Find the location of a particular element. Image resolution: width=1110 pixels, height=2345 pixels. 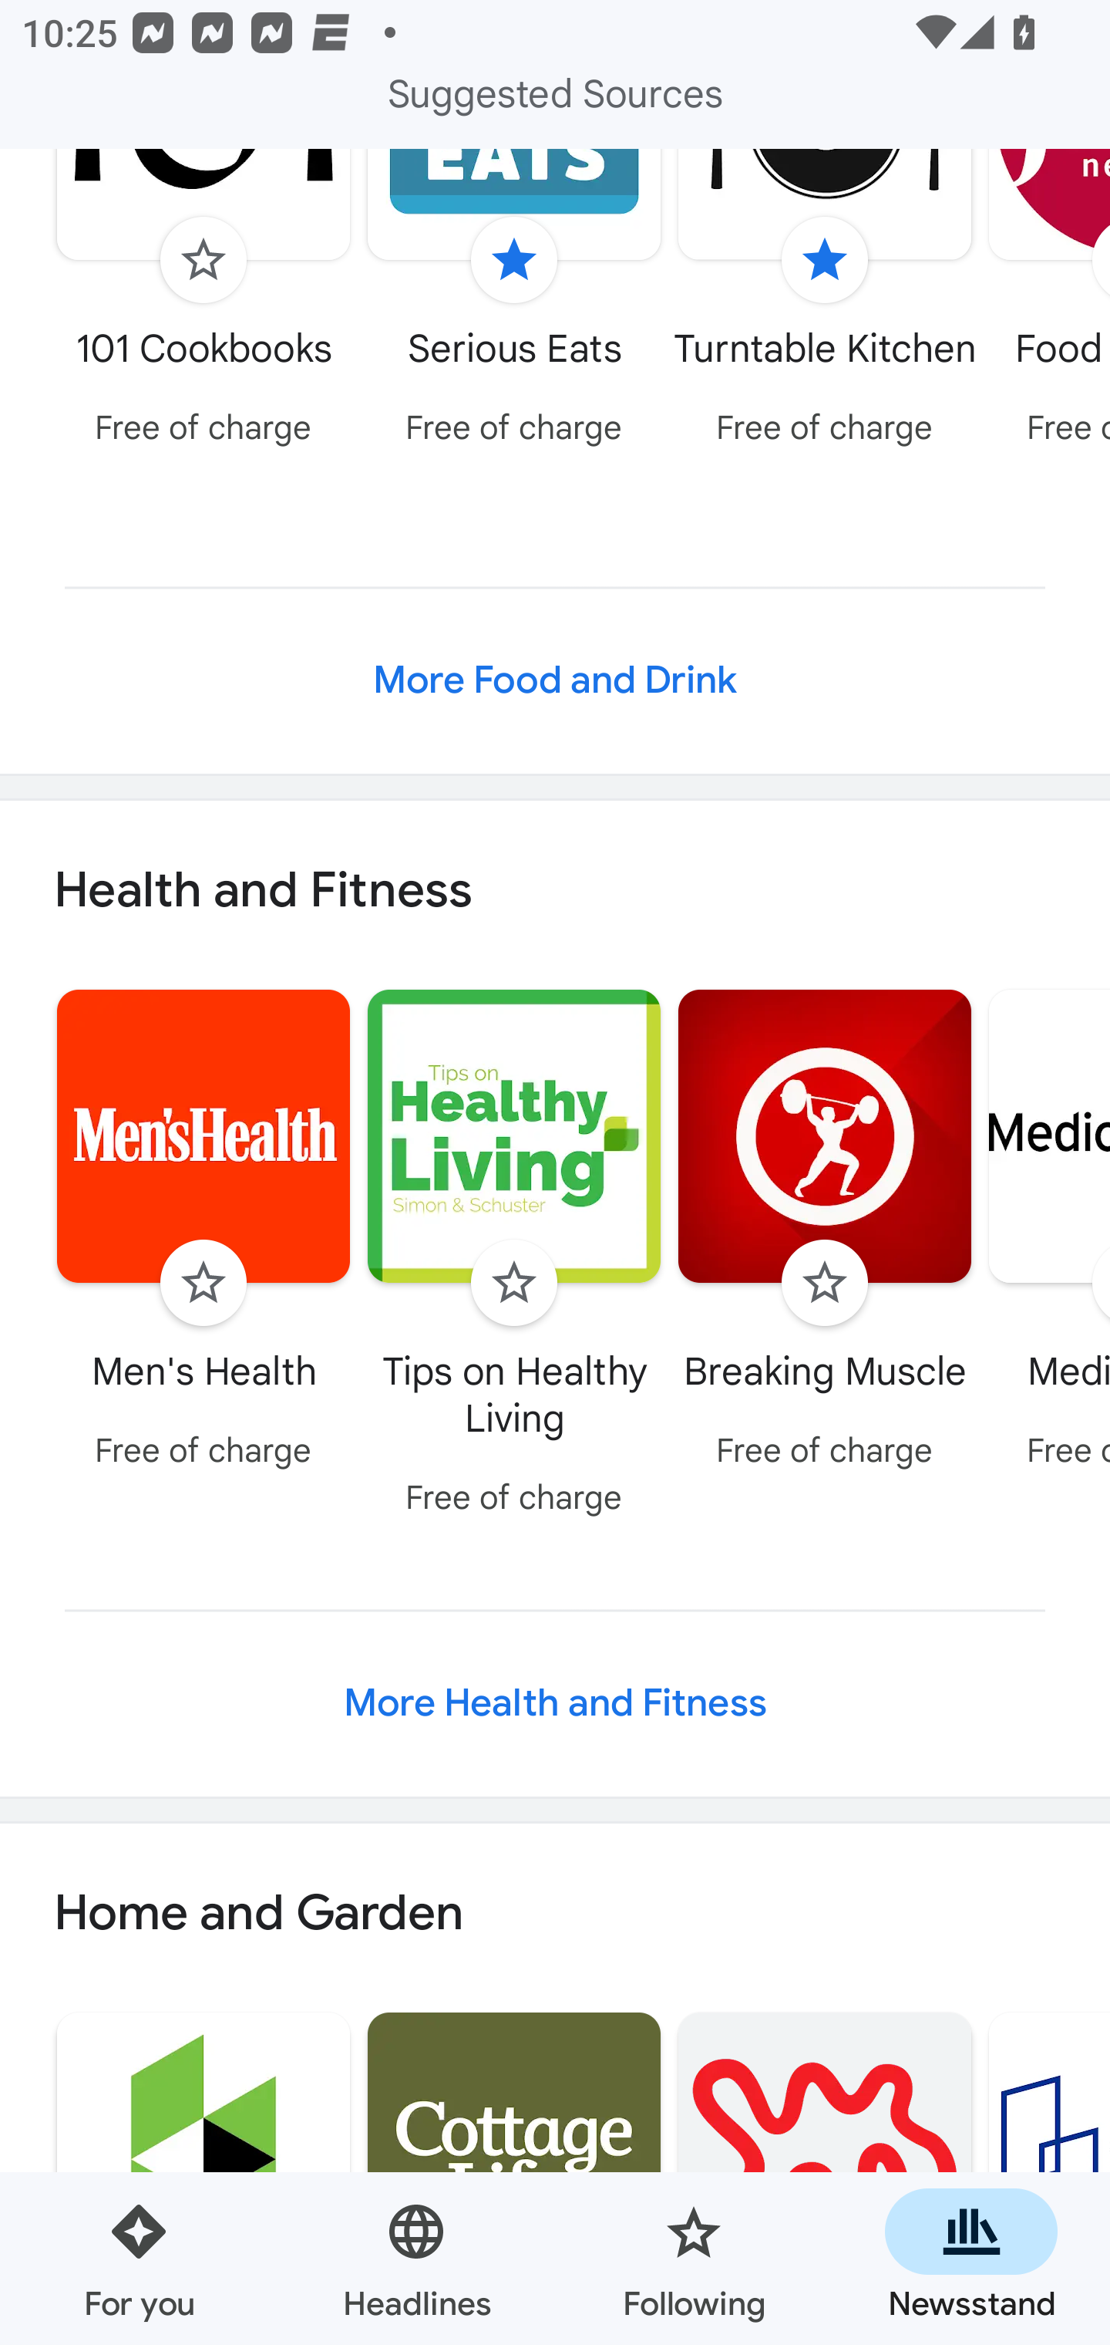

More Health and Fitness is located at coordinates (555, 1703).